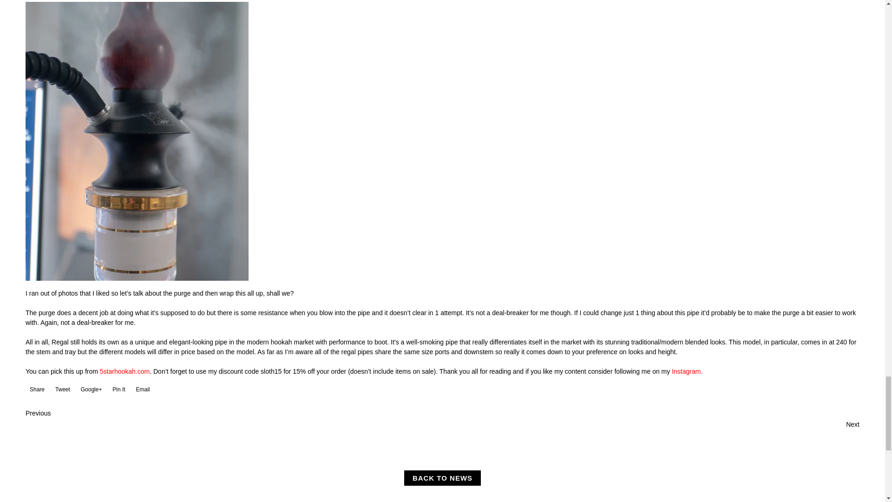 The width and height of the screenshot is (892, 502). Describe the element at coordinates (61, 392) in the screenshot. I see `Tweet on Twitter` at that location.